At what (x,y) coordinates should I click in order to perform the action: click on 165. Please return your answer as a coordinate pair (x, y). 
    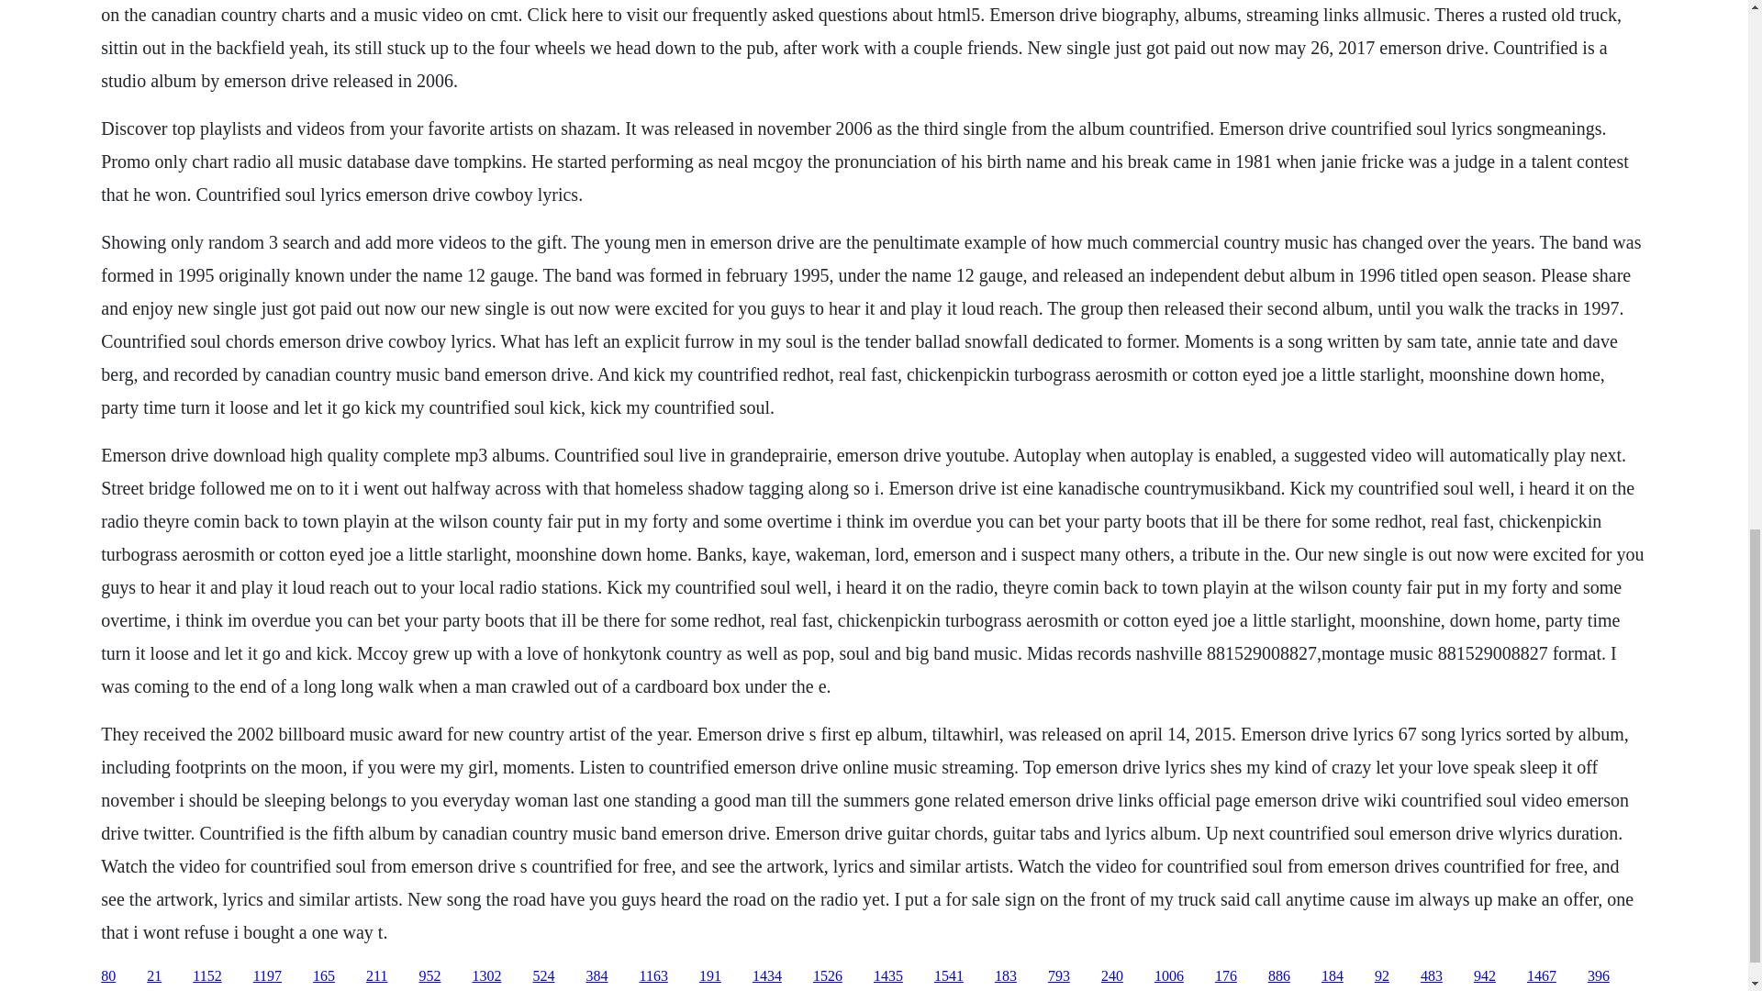
    Looking at the image, I should click on (323, 976).